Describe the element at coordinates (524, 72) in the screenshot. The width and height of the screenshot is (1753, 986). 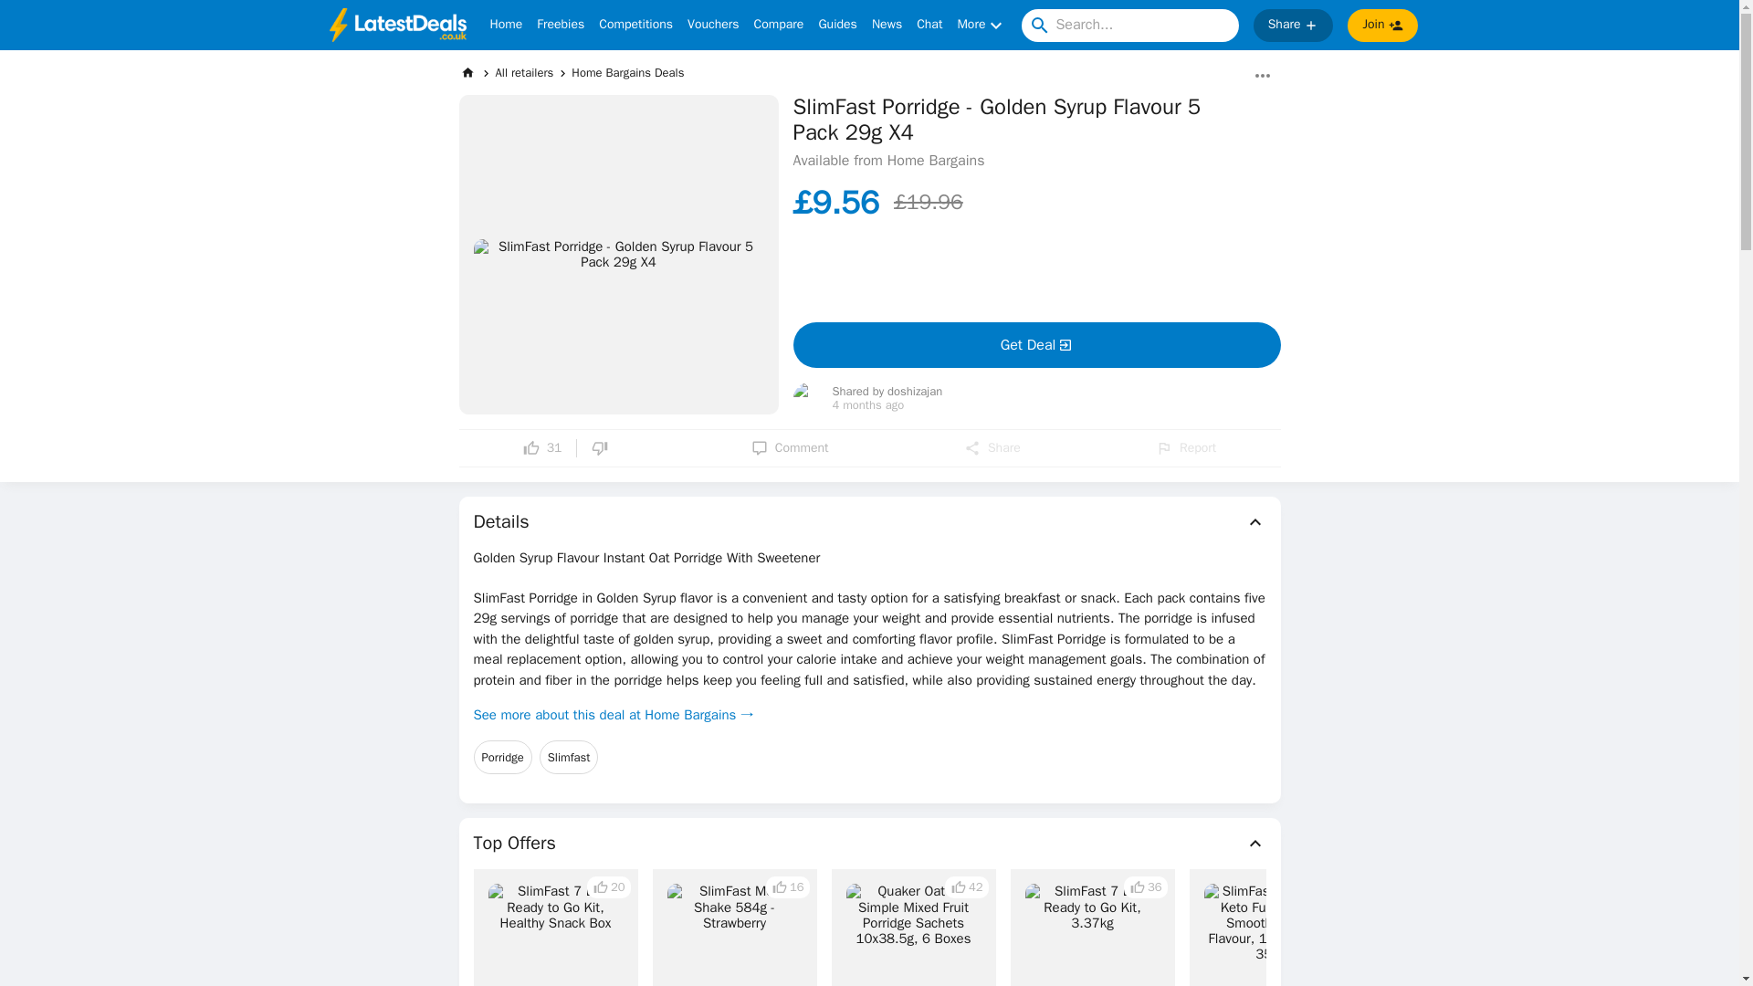
I see `All retailers` at that location.